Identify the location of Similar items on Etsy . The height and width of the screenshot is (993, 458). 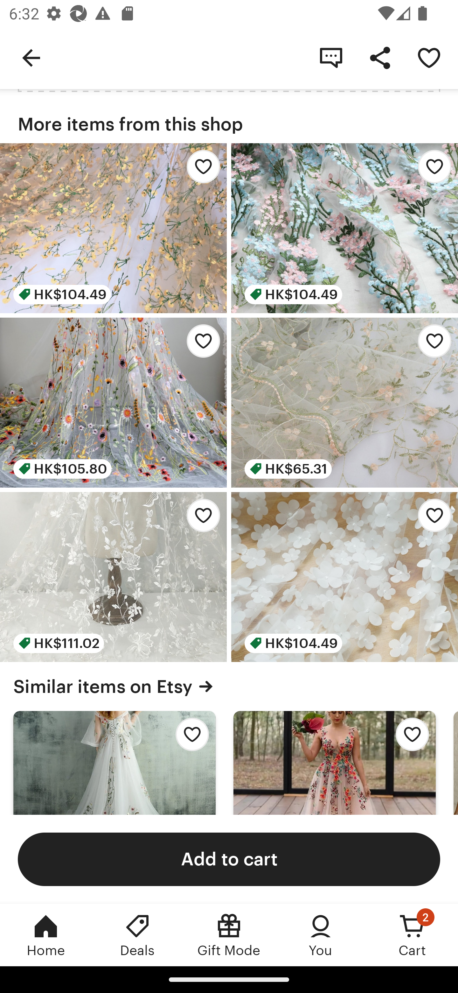
(229, 687).